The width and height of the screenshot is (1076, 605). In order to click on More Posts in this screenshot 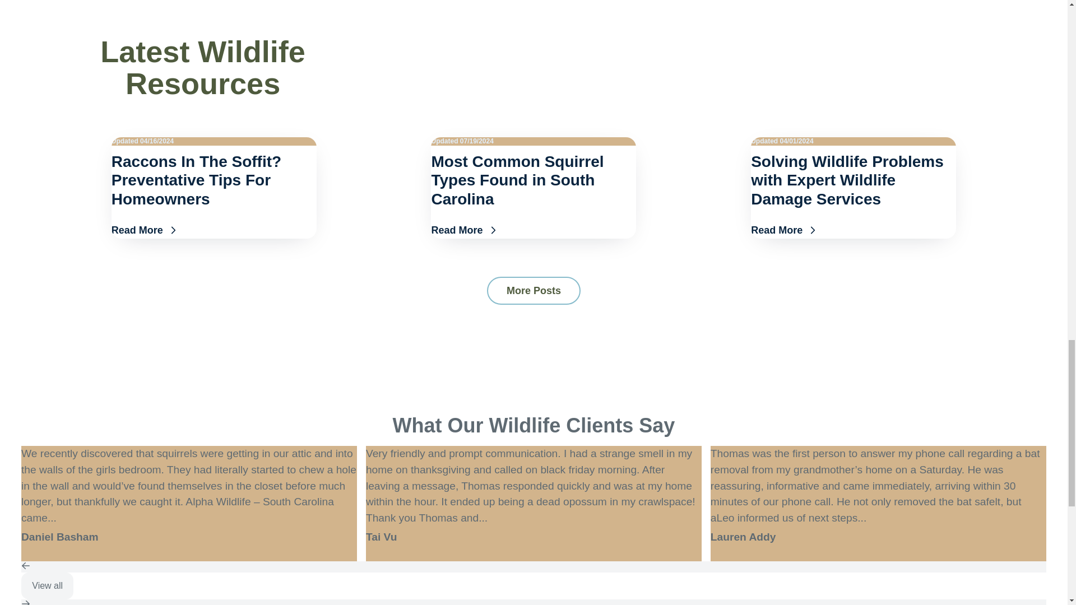, I will do `click(534, 290)`.